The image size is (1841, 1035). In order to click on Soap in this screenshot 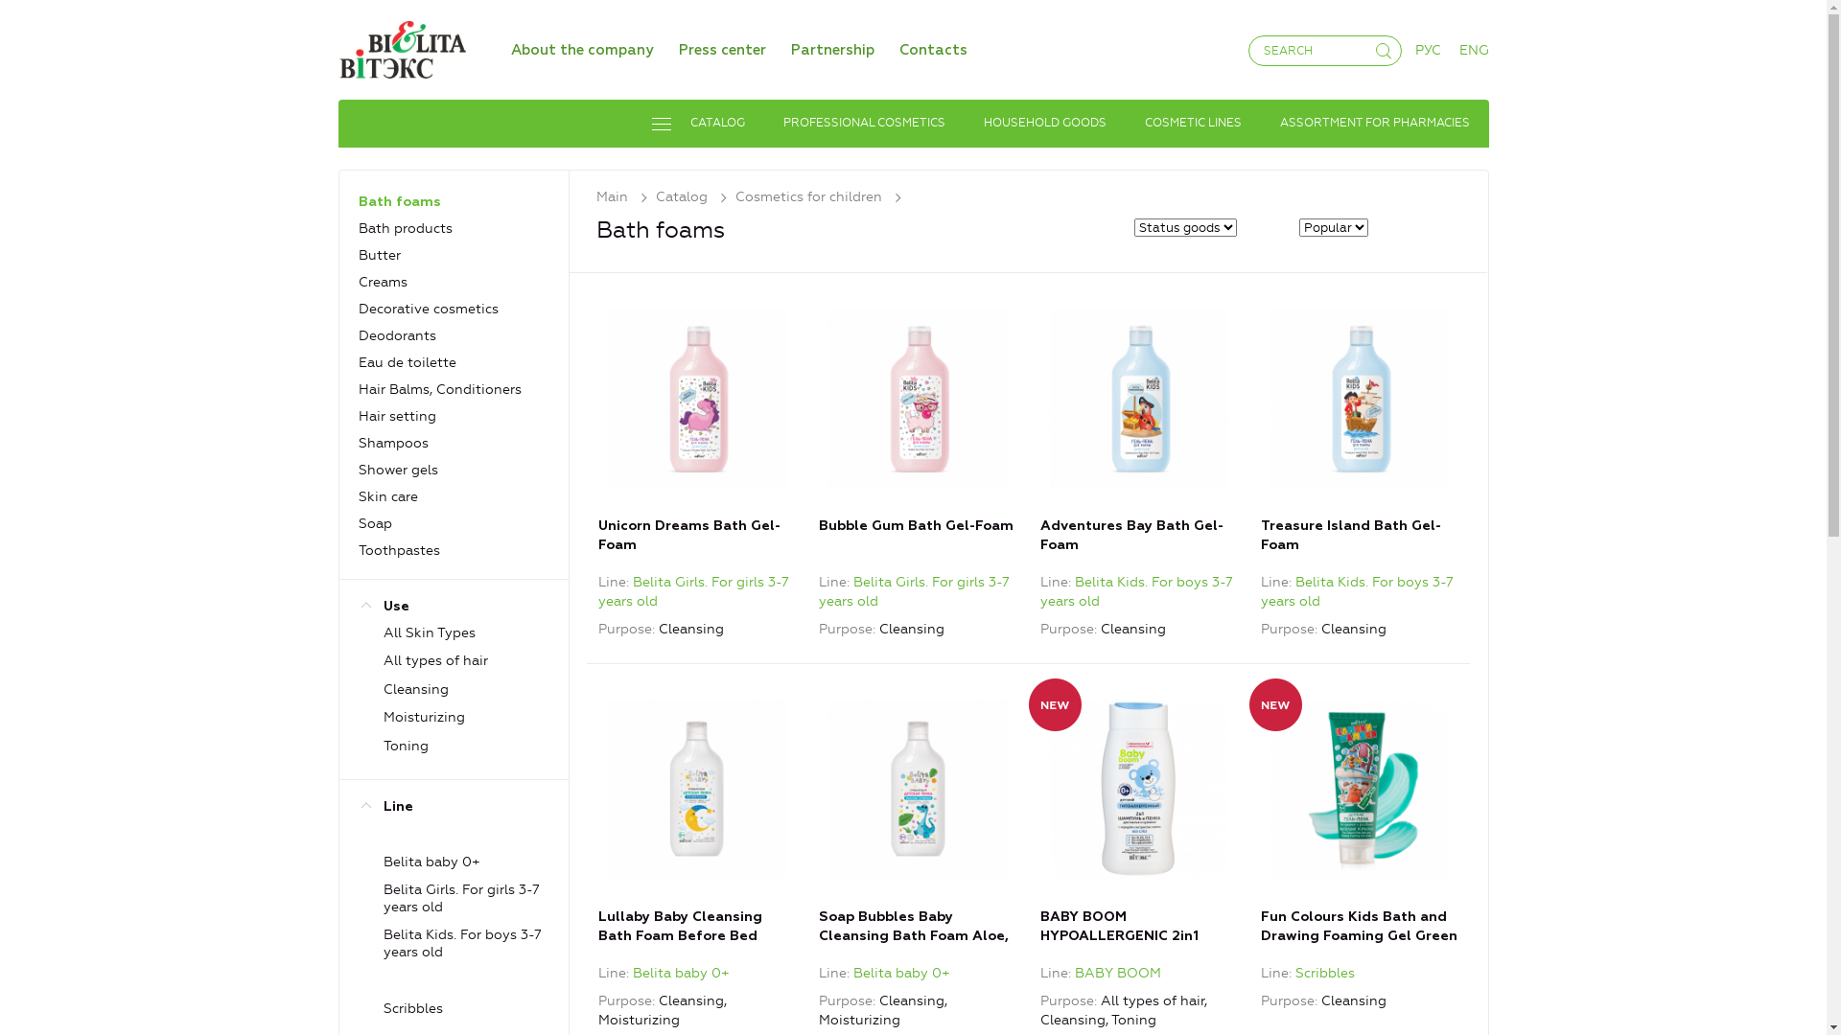, I will do `click(376, 523)`.